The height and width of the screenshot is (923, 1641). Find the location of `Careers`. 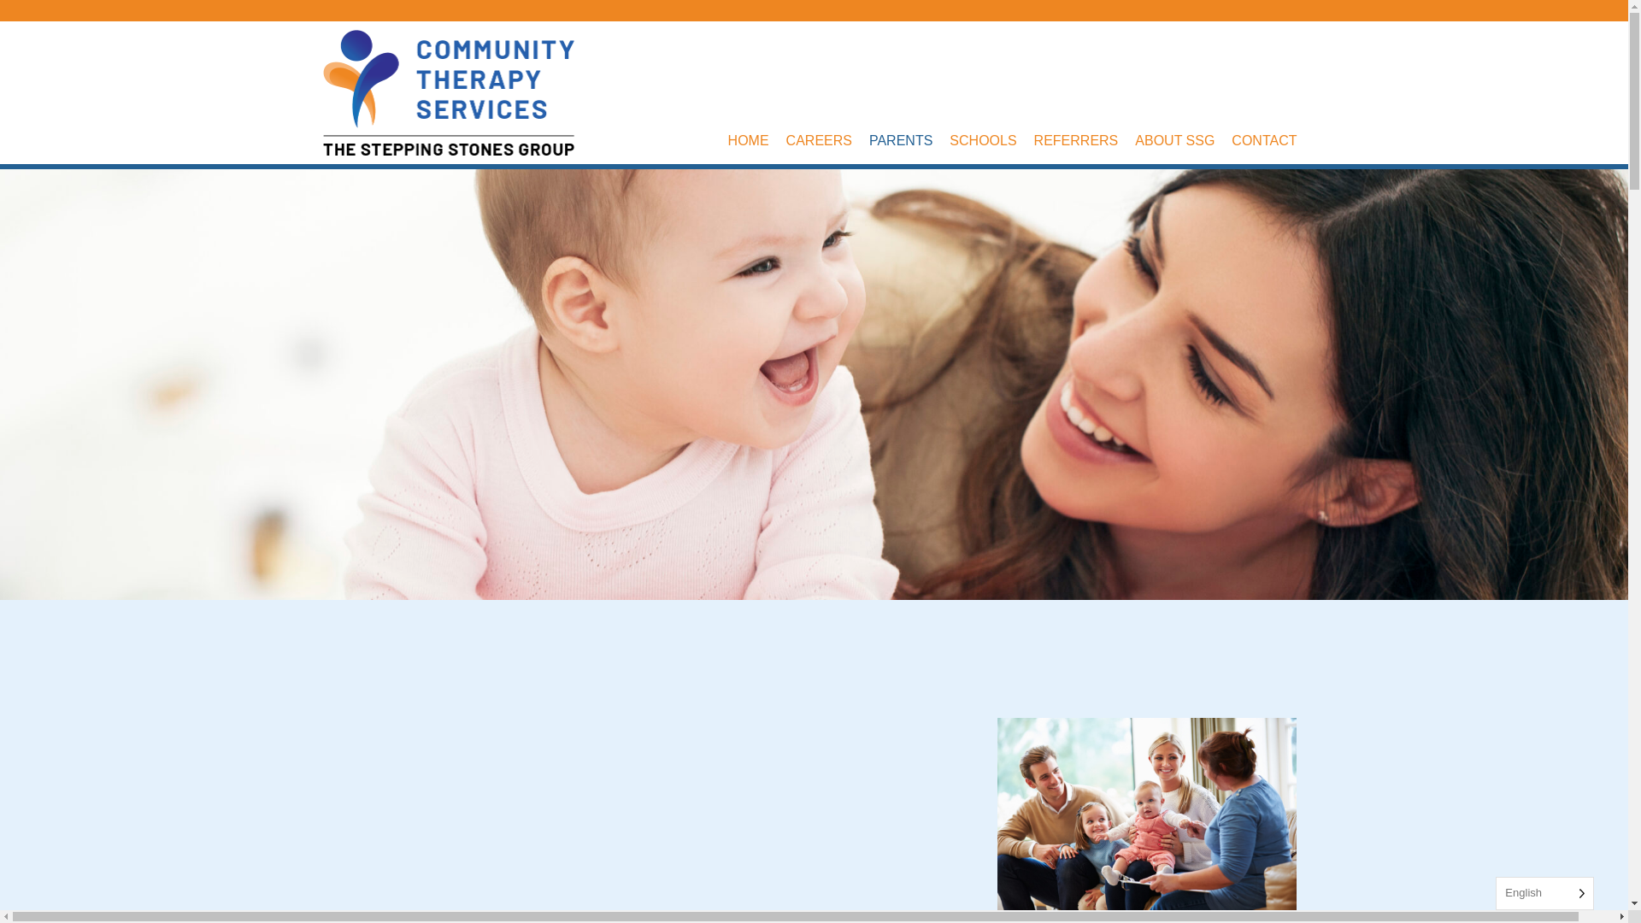

Careers is located at coordinates (827, 140).